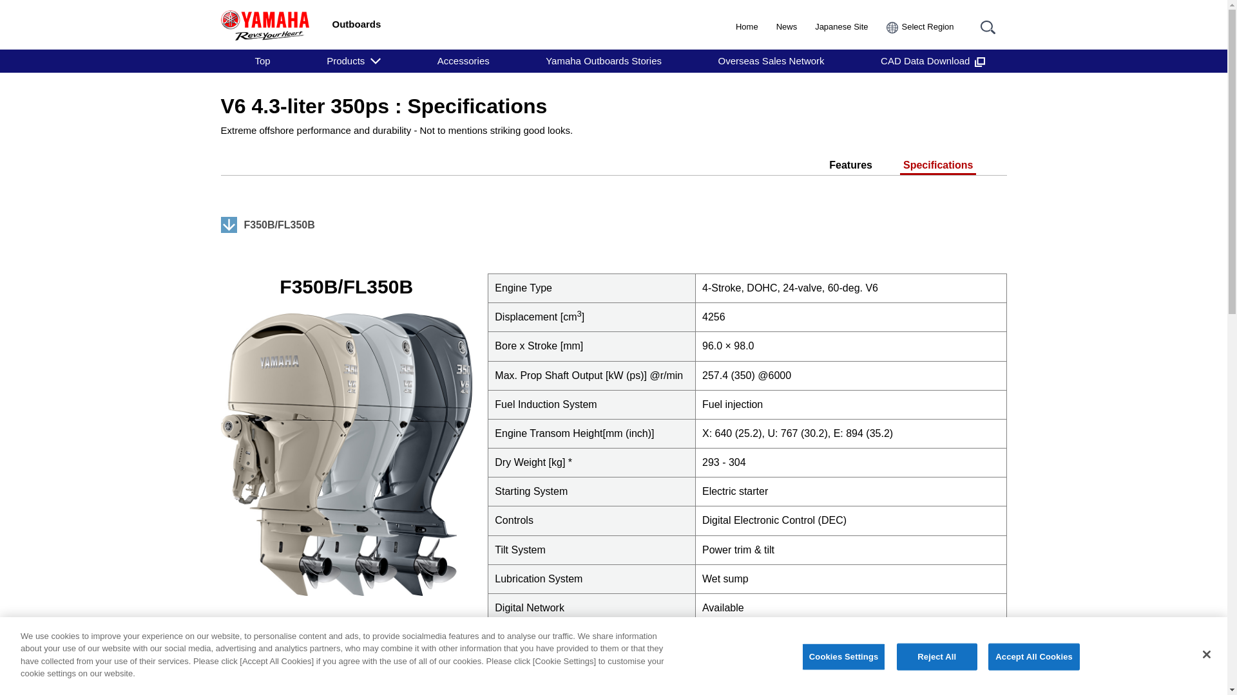  I want to click on CAD Data Download, so click(933, 60).